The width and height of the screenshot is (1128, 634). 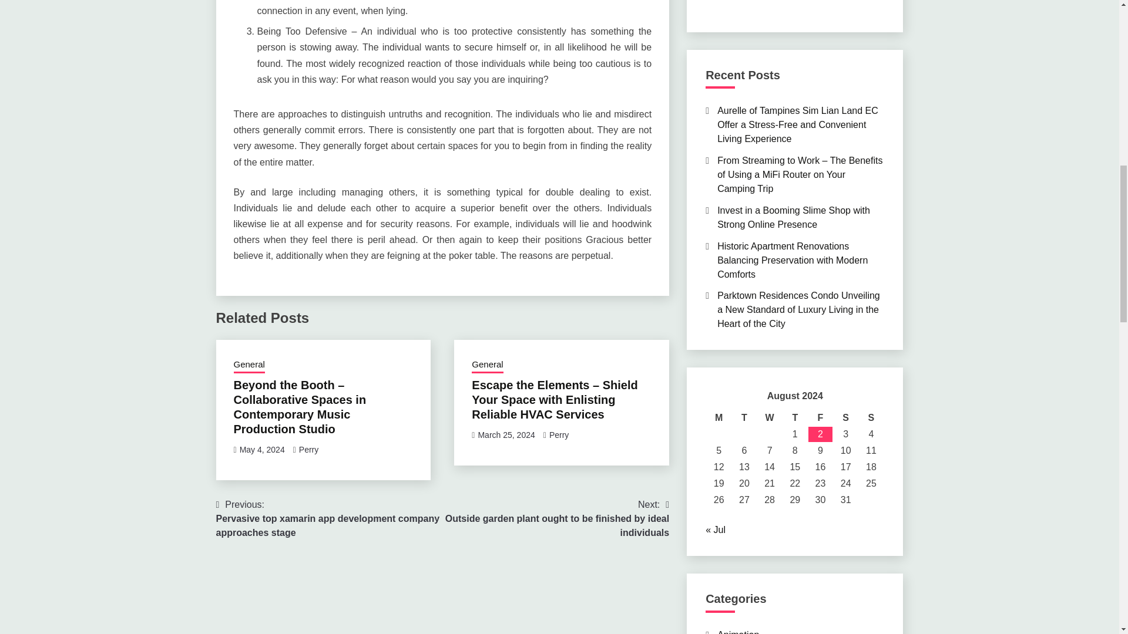 I want to click on Wednesday, so click(x=770, y=417).